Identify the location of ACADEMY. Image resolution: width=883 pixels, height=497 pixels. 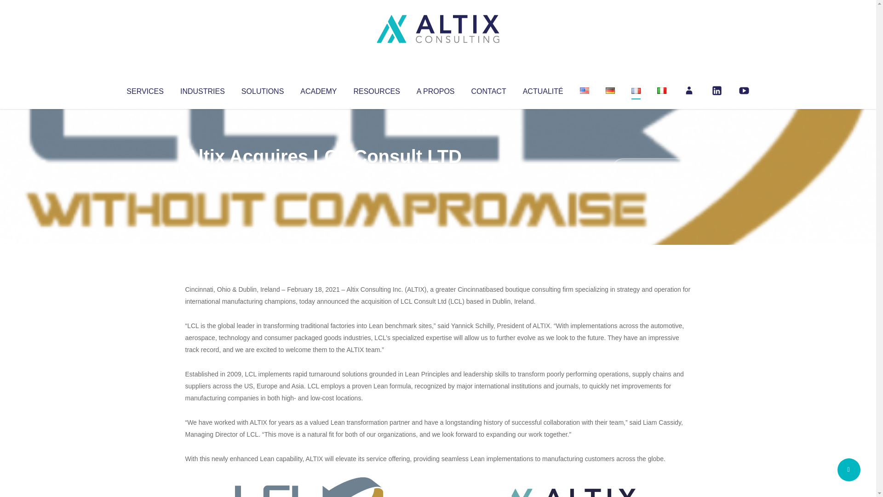
(318, 89).